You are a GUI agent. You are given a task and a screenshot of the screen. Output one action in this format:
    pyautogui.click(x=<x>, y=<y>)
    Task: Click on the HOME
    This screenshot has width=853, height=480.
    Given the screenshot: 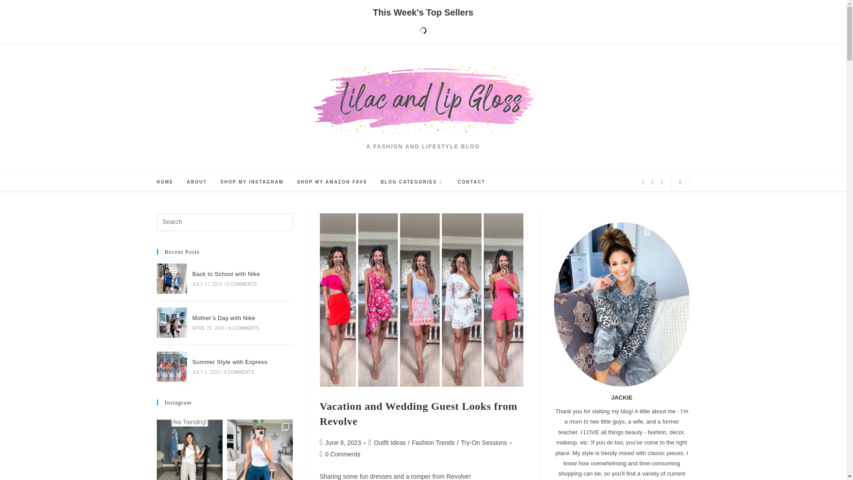 What is the action you would take?
    pyautogui.click(x=165, y=182)
    